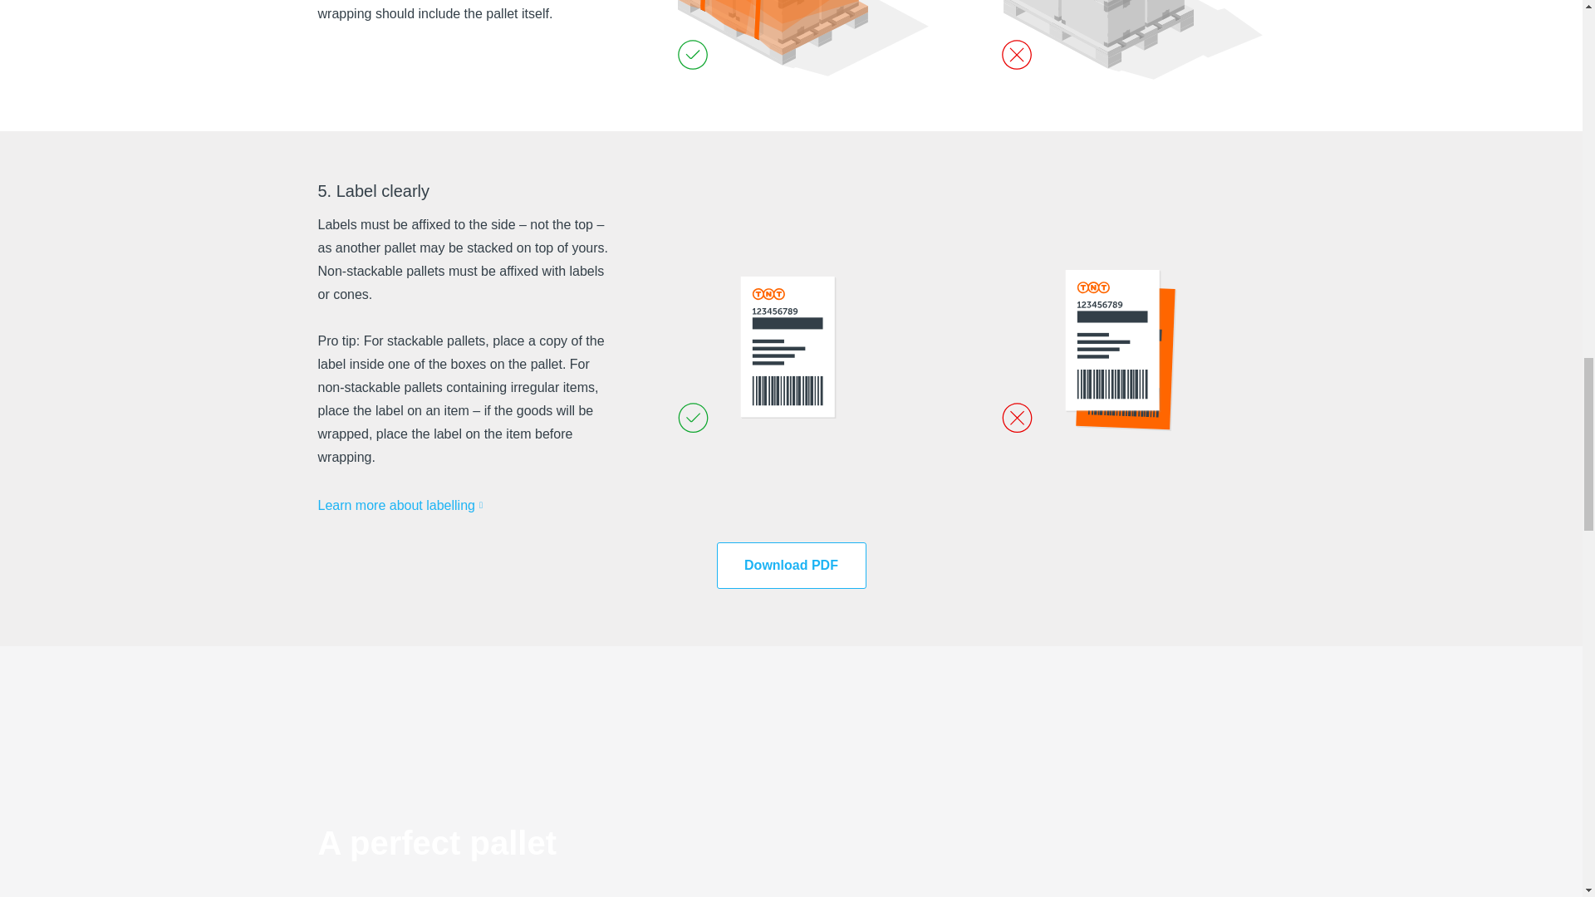  I want to click on Learn more about labelling, so click(405, 506).